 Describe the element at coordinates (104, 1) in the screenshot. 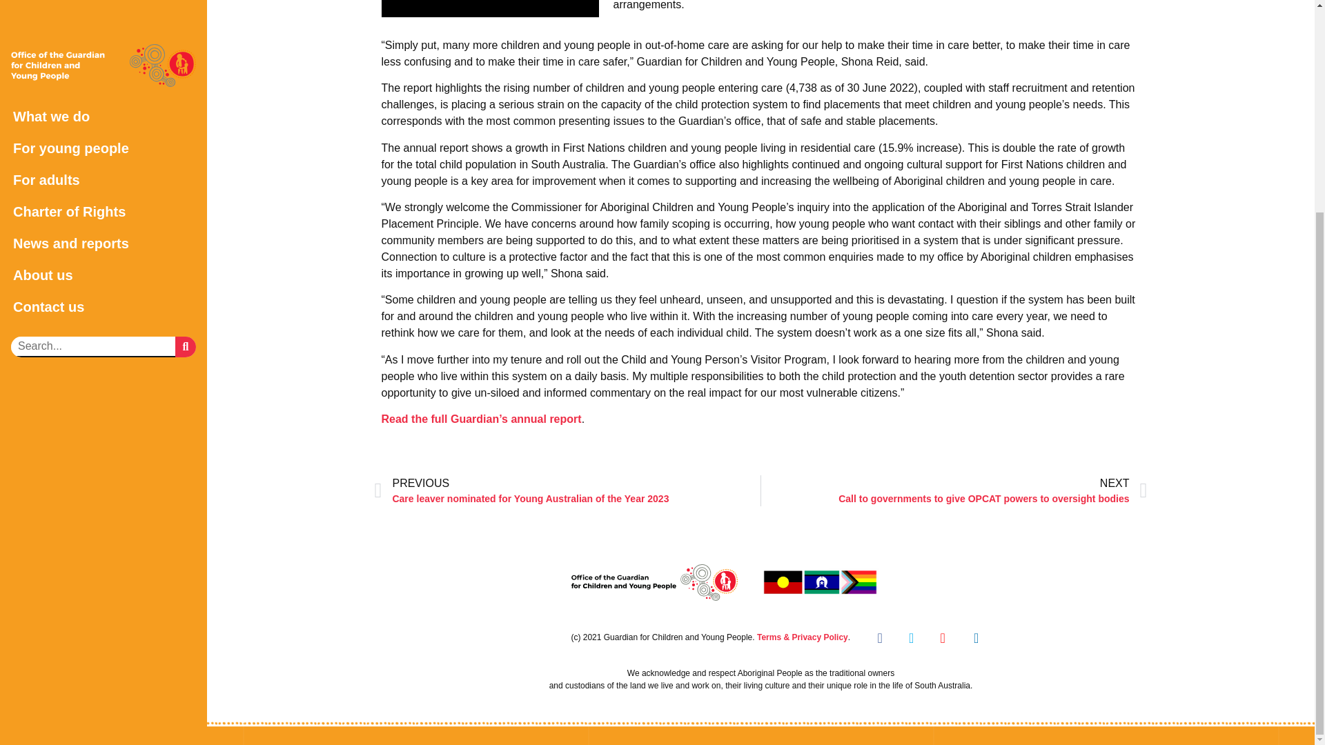

I see `About us` at that location.